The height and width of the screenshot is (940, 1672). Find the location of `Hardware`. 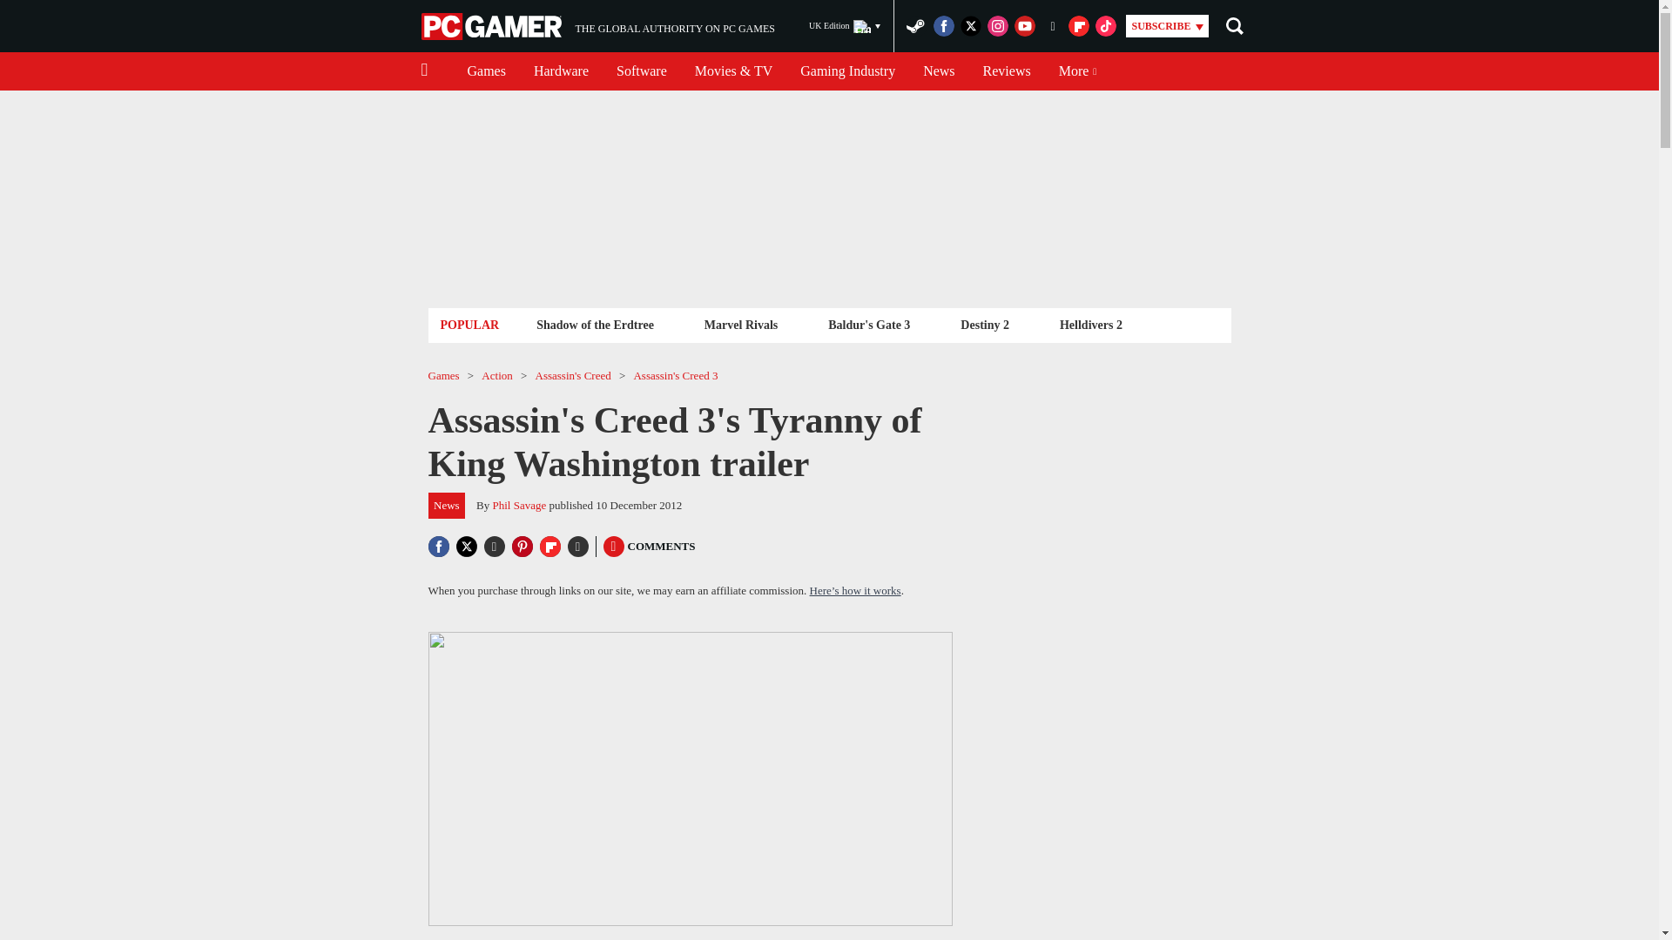

Hardware is located at coordinates (486, 71).